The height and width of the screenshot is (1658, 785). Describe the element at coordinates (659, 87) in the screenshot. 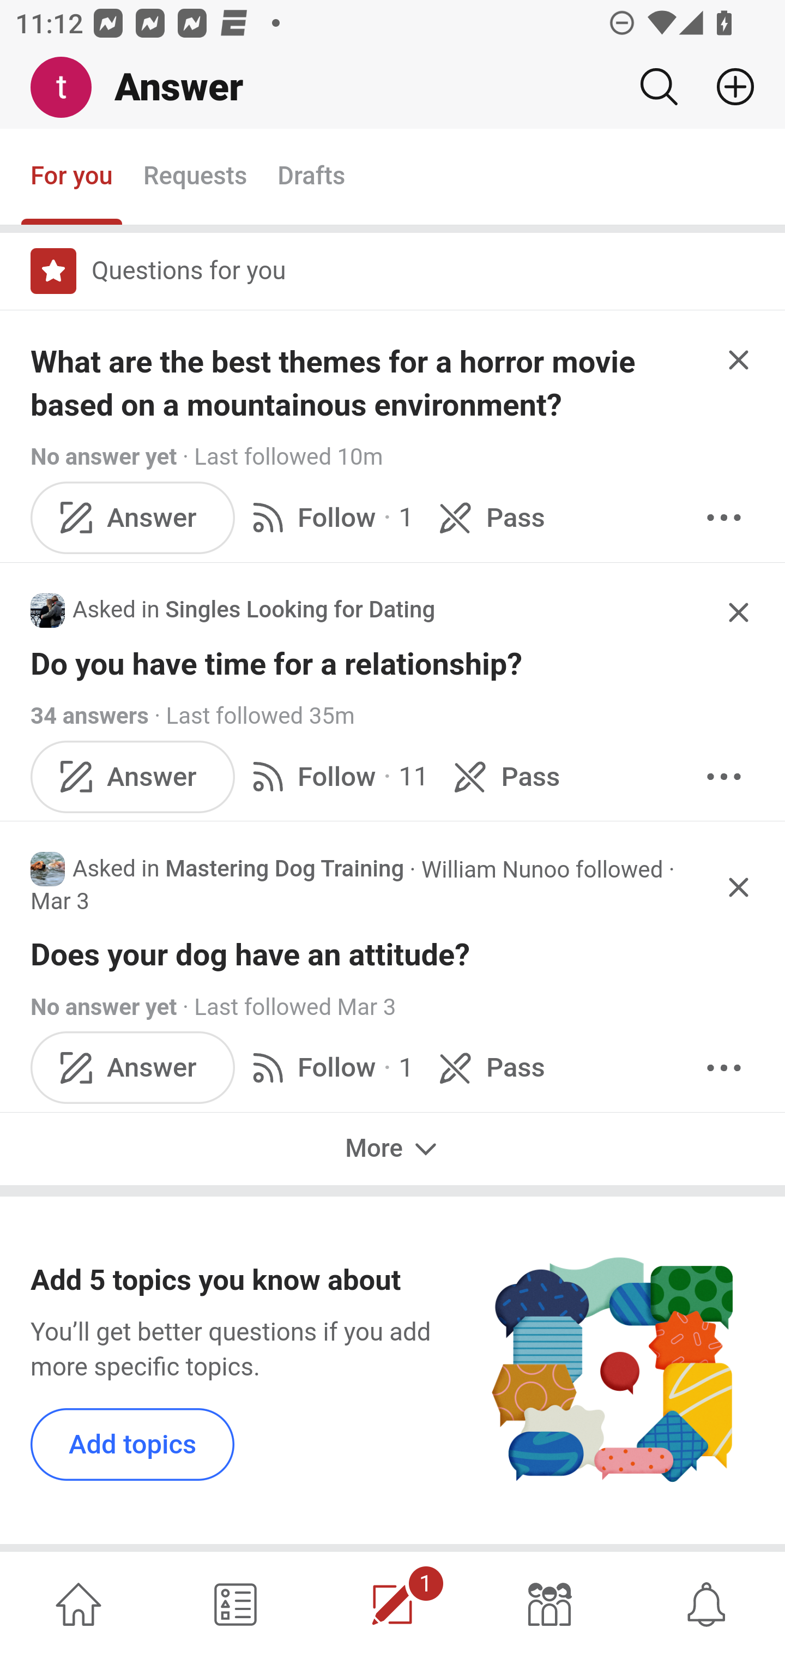

I see `Search` at that location.